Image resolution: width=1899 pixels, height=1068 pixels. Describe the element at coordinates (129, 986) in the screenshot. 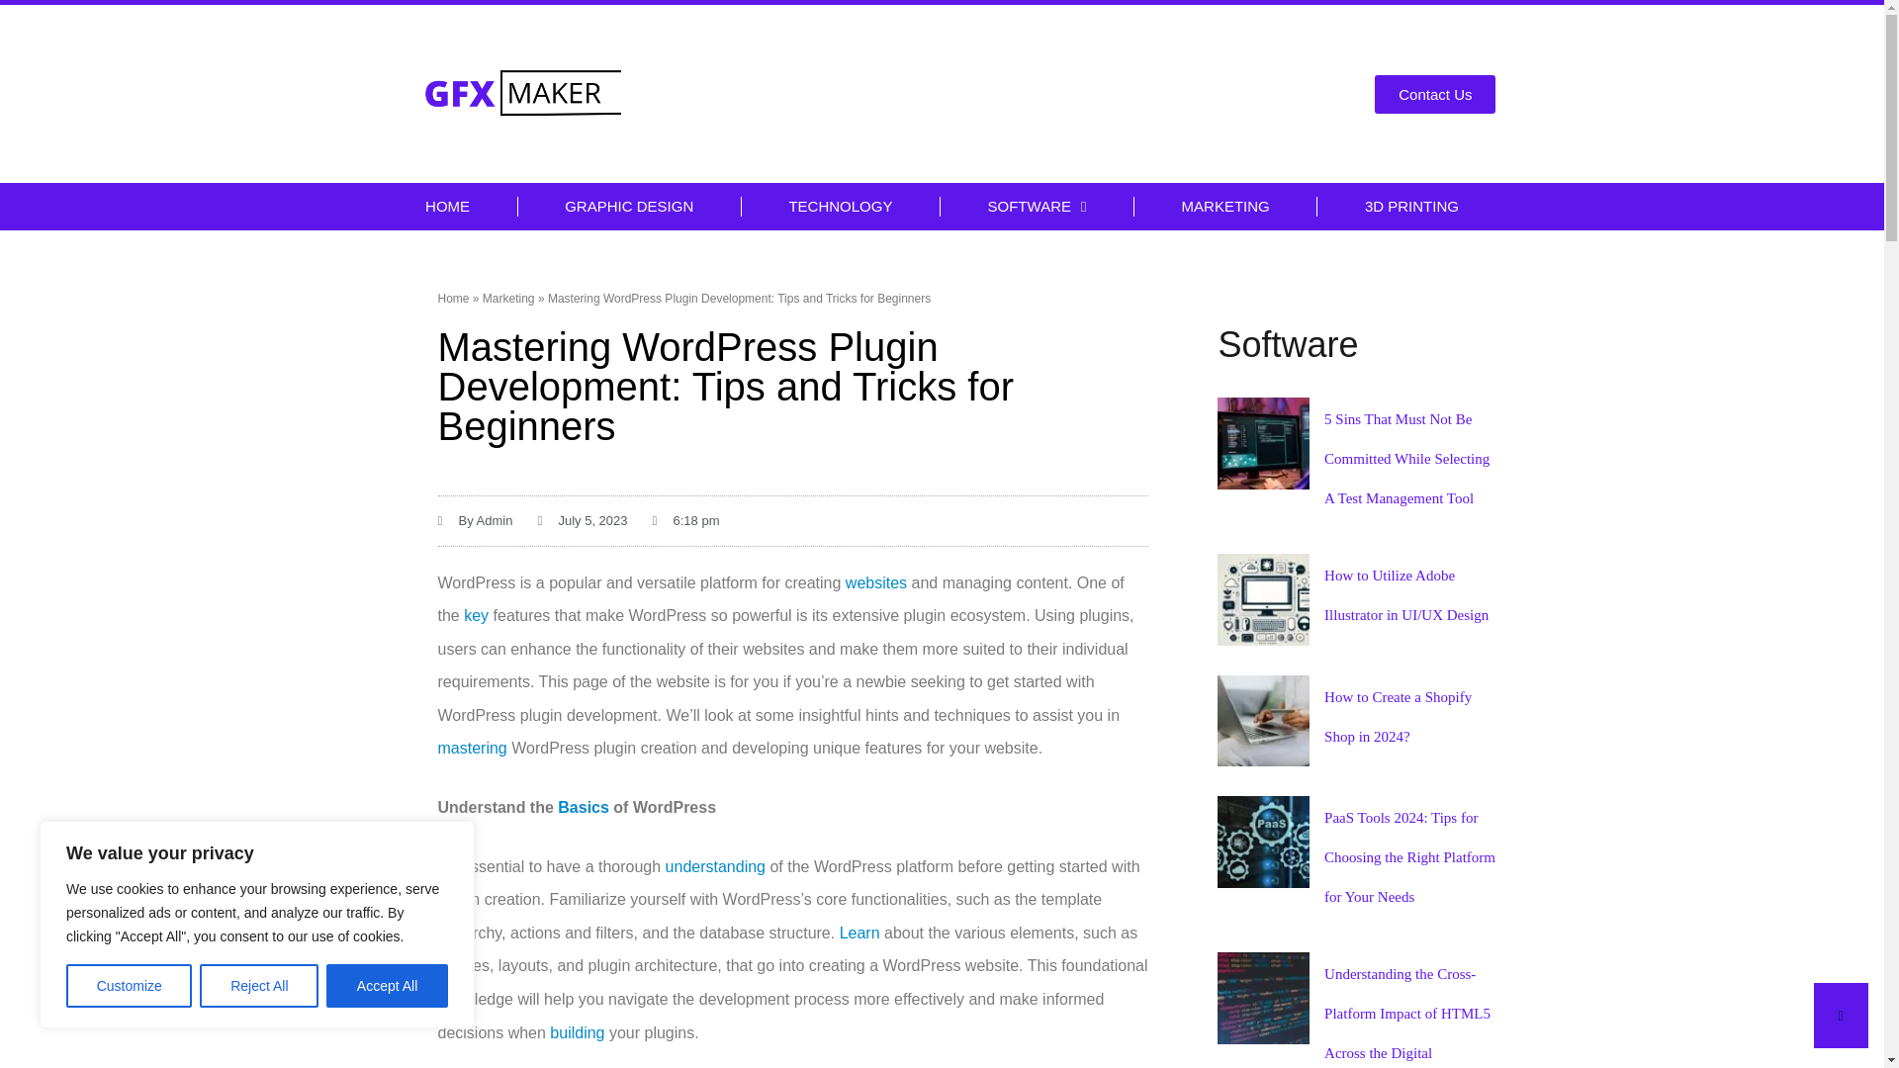

I see `Customize` at that location.